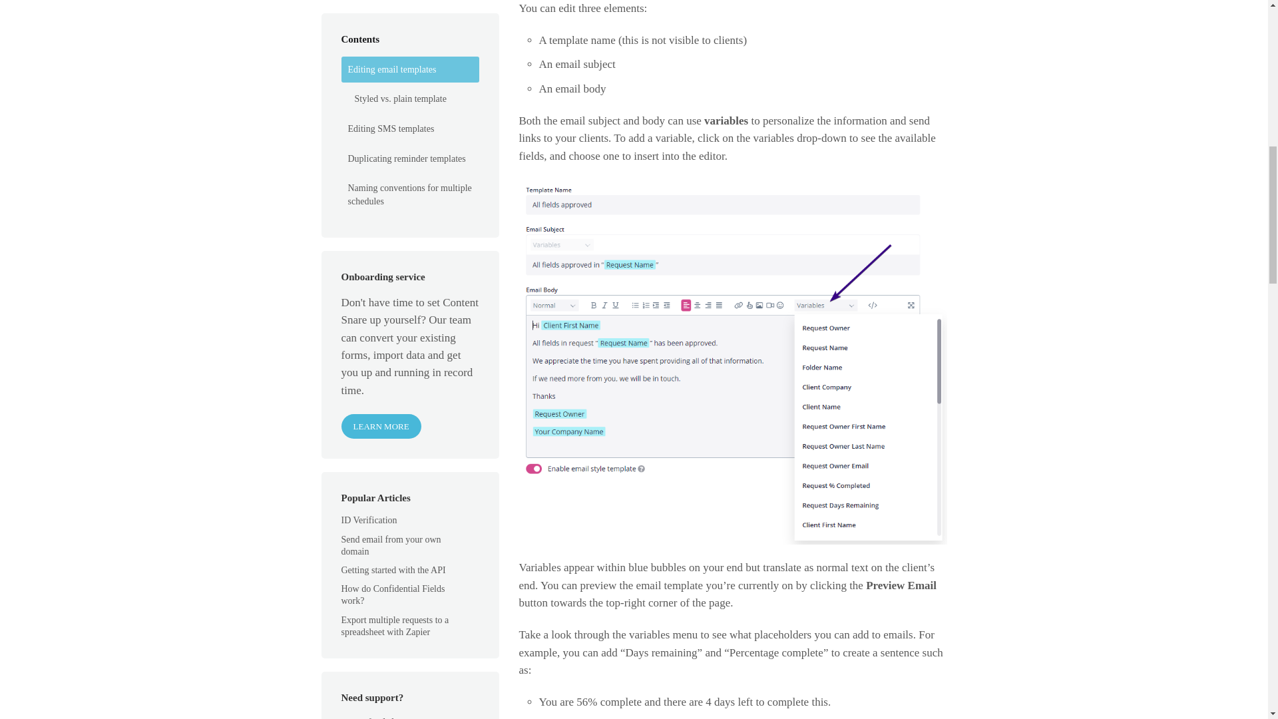  I want to click on Send email from your own domain, so click(391, 4).